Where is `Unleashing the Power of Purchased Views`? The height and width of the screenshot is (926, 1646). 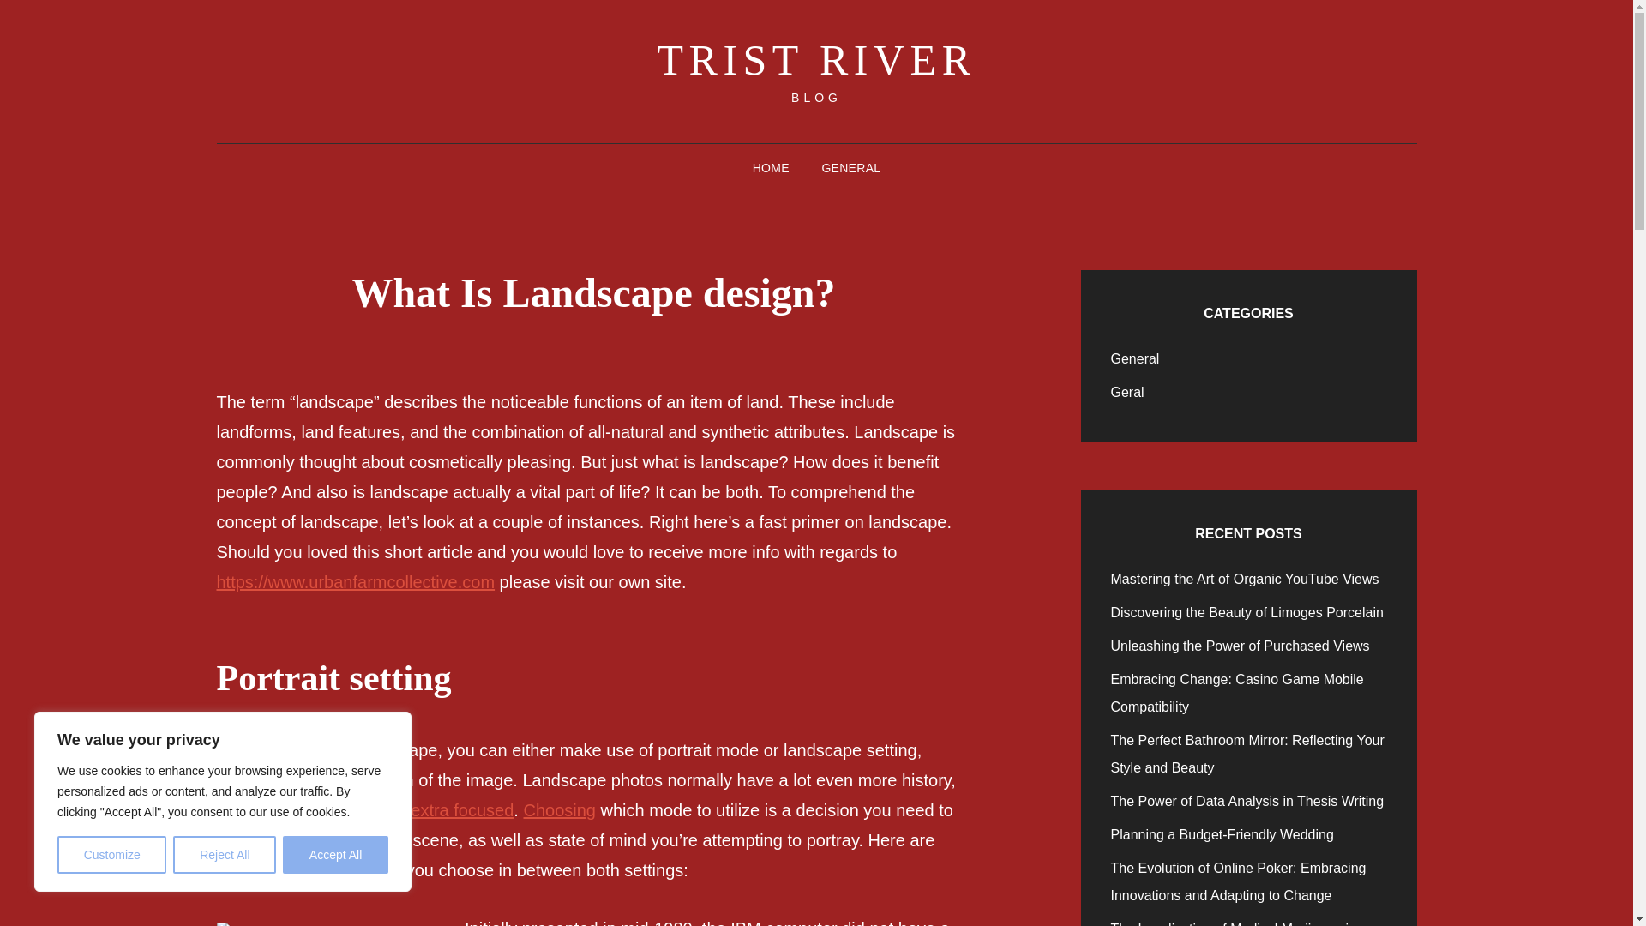
Unleashing the Power of Purchased Views is located at coordinates (1240, 646).